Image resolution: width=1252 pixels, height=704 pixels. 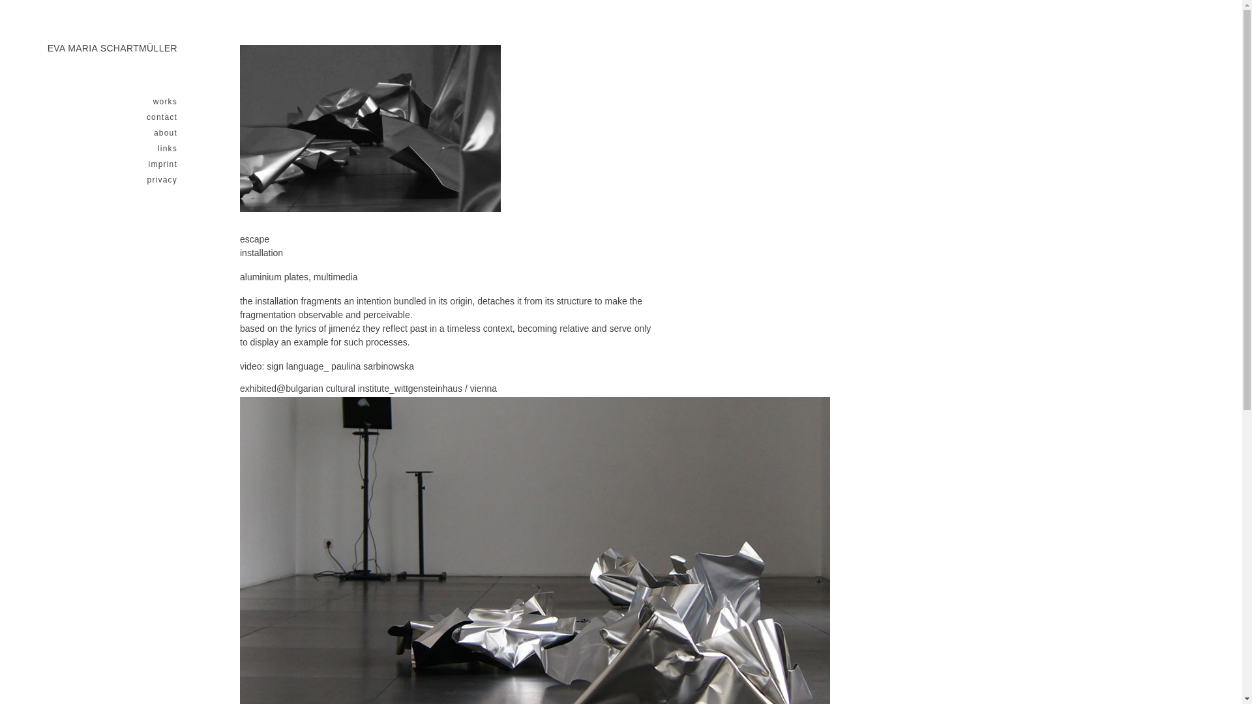 What do you see at coordinates (104, 149) in the screenshot?
I see `links` at bounding box center [104, 149].